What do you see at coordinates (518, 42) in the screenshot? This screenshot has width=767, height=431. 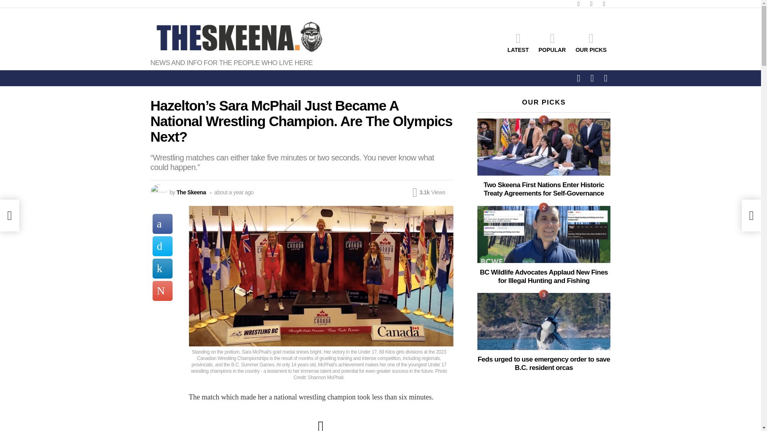 I see `LATEST` at bounding box center [518, 42].